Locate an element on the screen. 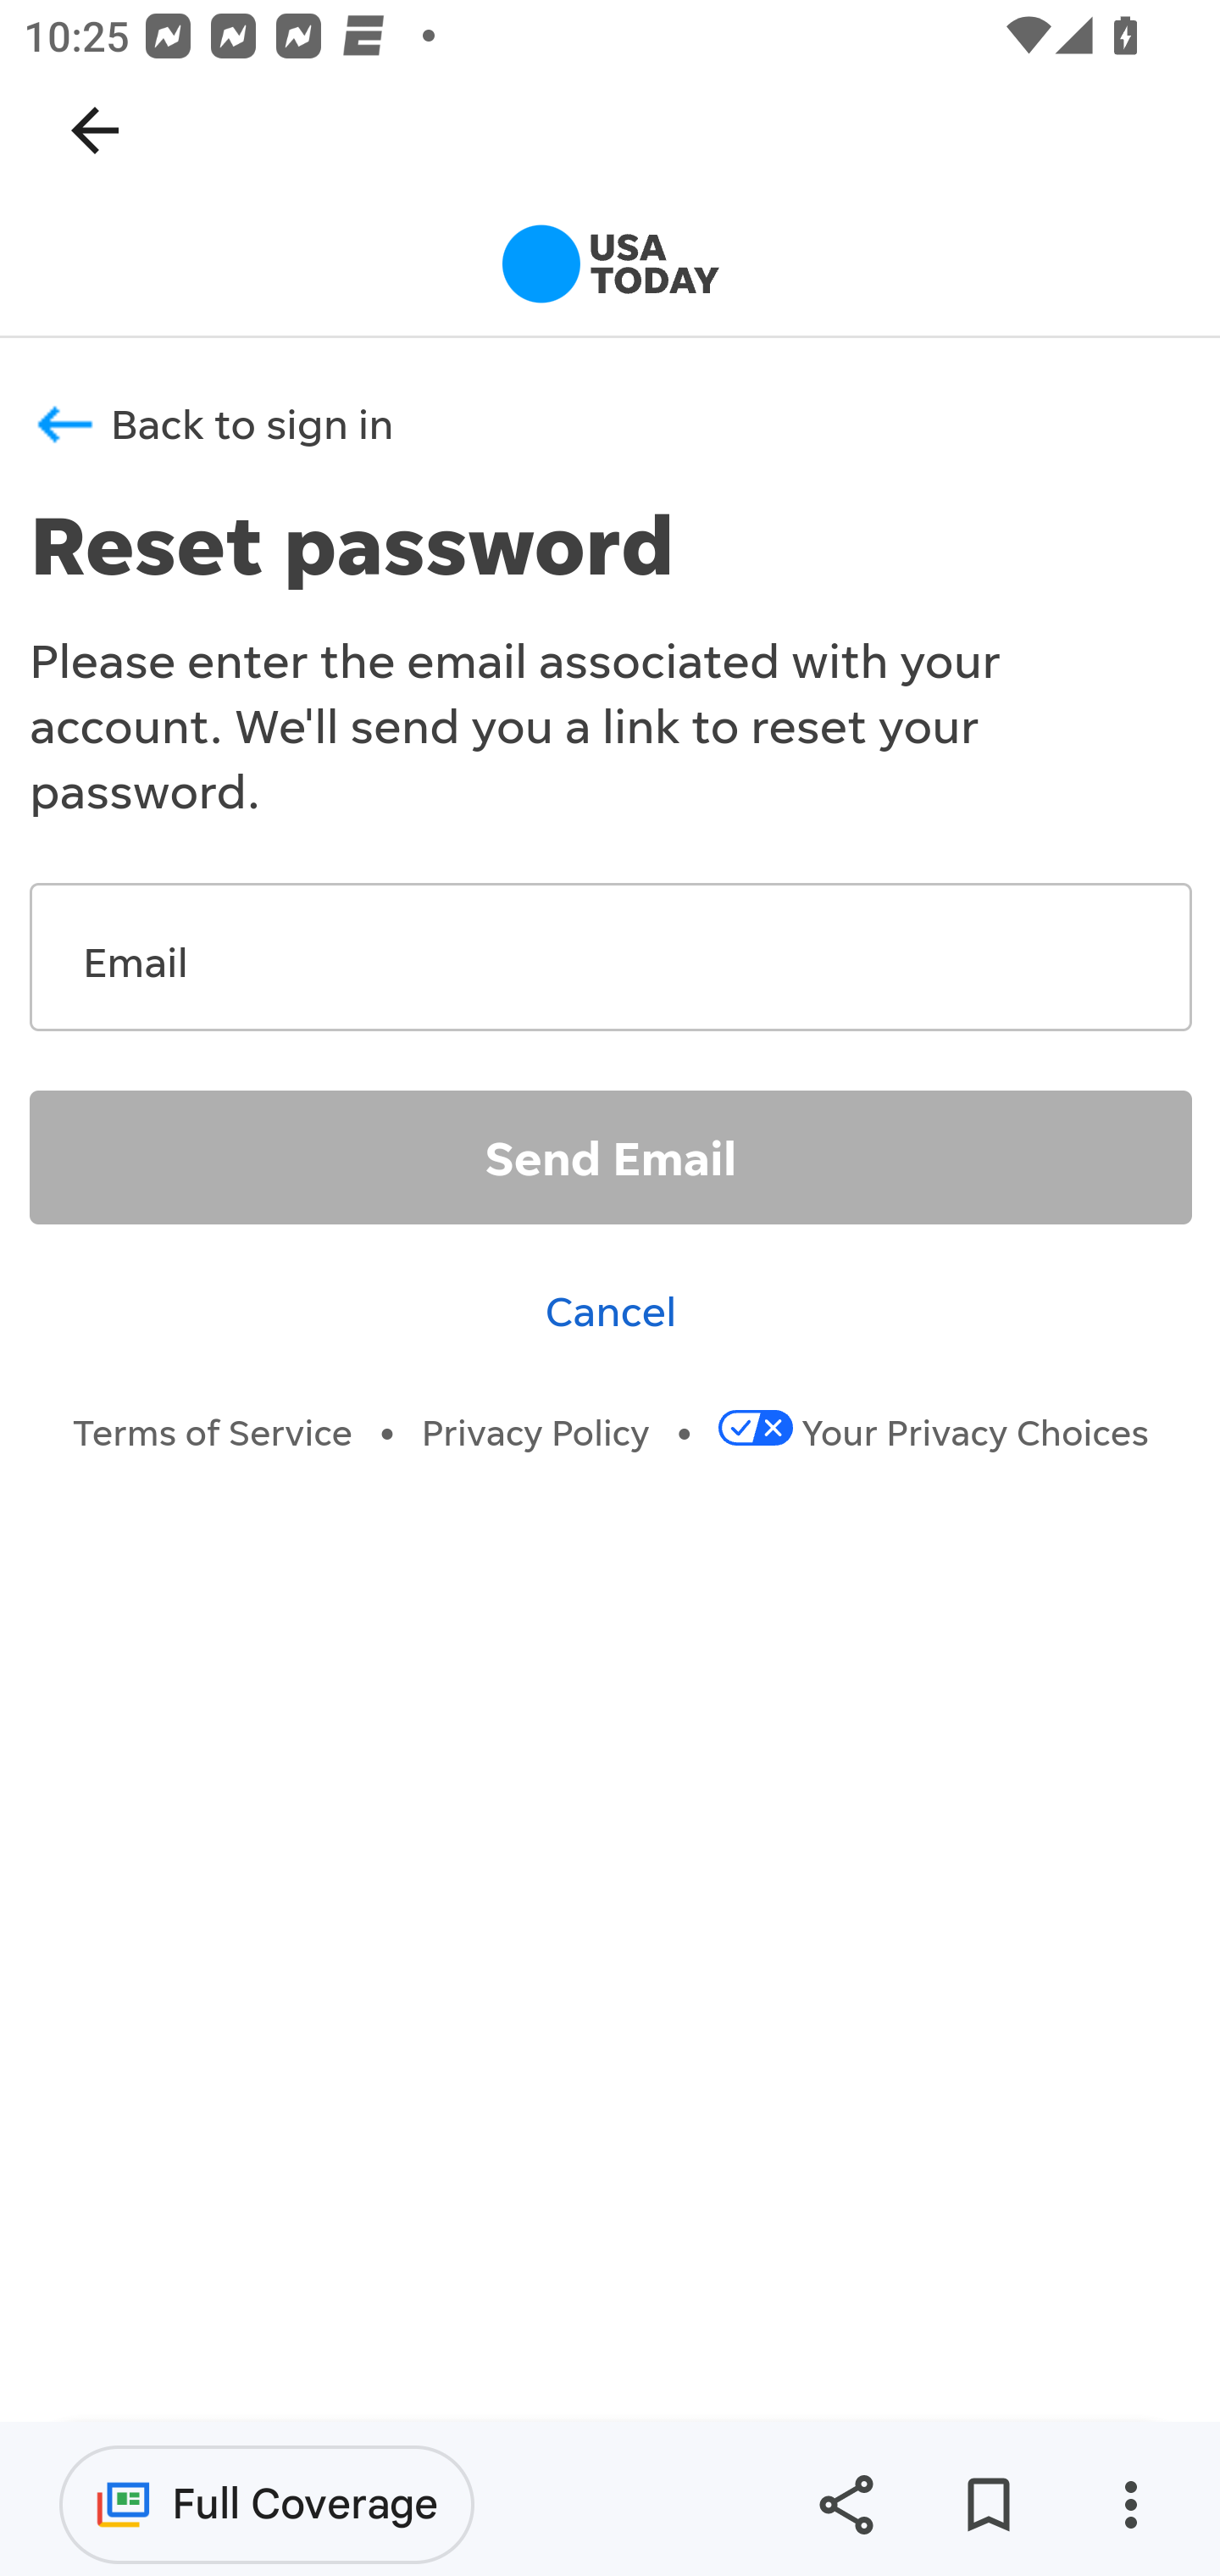 This screenshot has width=1220, height=2576. Full Coverage is located at coordinates (267, 2503).